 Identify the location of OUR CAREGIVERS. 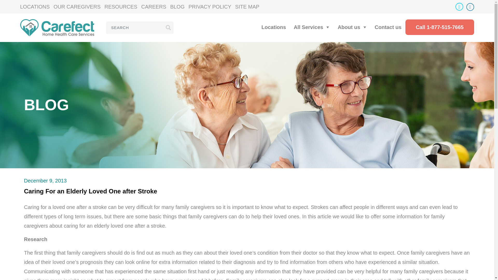
(79, 7).